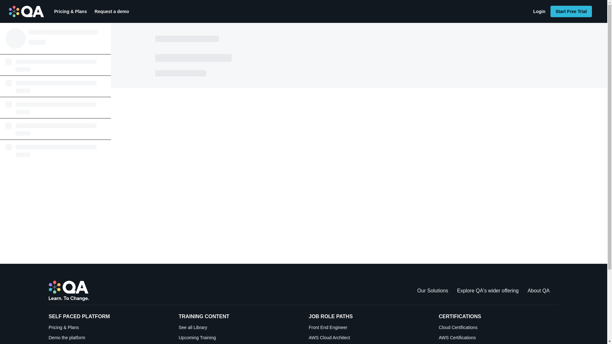 The width and height of the screenshot is (612, 344). What do you see at coordinates (539, 11) in the screenshot?
I see `Login` at bounding box center [539, 11].